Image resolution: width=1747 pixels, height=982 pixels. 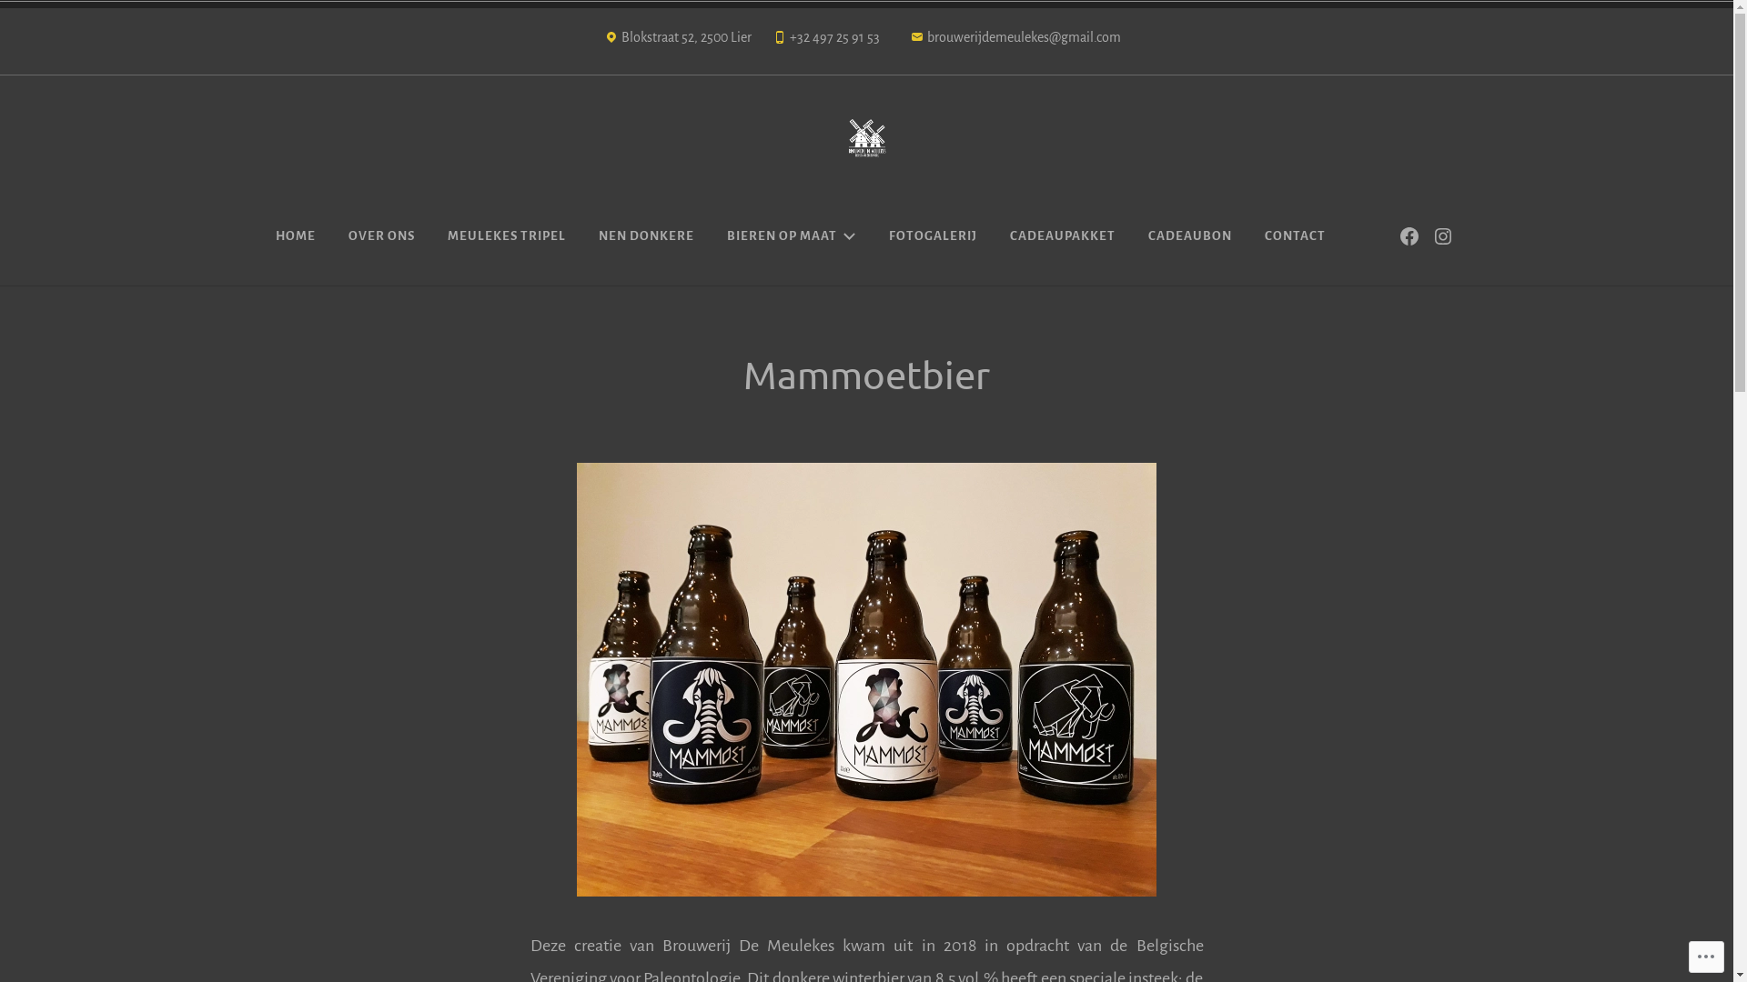 What do you see at coordinates (934, 236) in the screenshot?
I see `FOTOGALERIJ` at bounding box center [934, 236].